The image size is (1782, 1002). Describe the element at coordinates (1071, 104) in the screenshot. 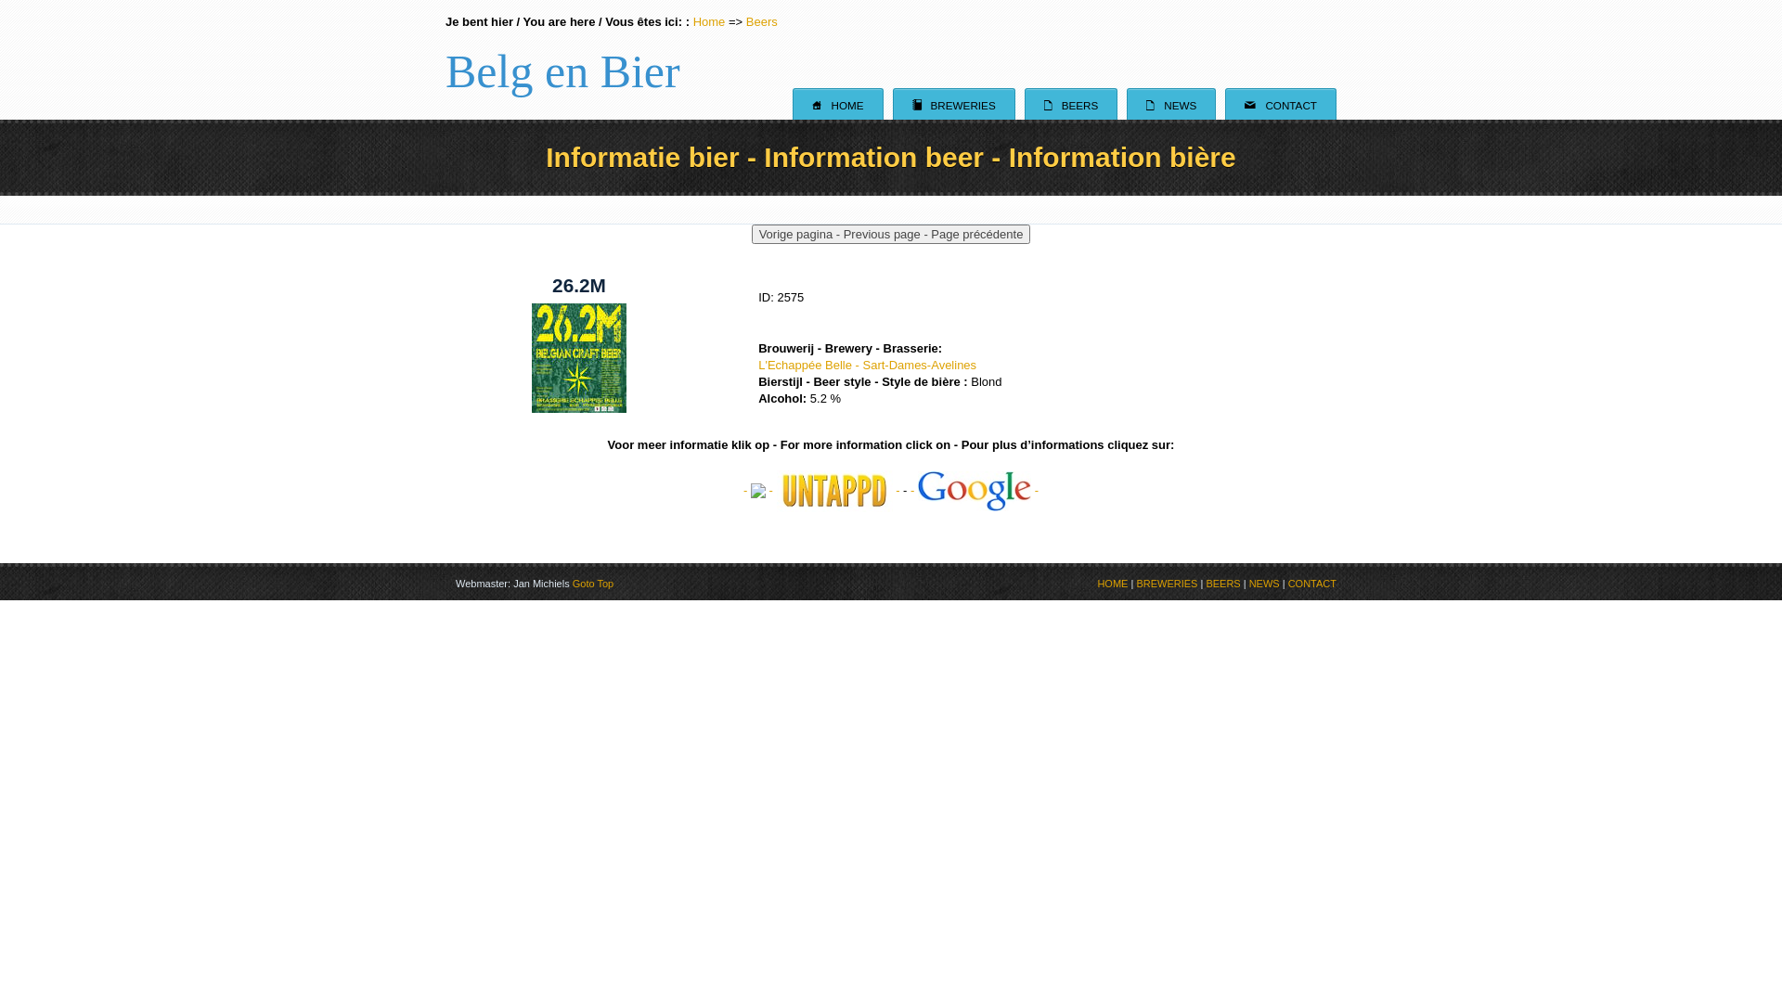

I see `EBEERS` at that location.